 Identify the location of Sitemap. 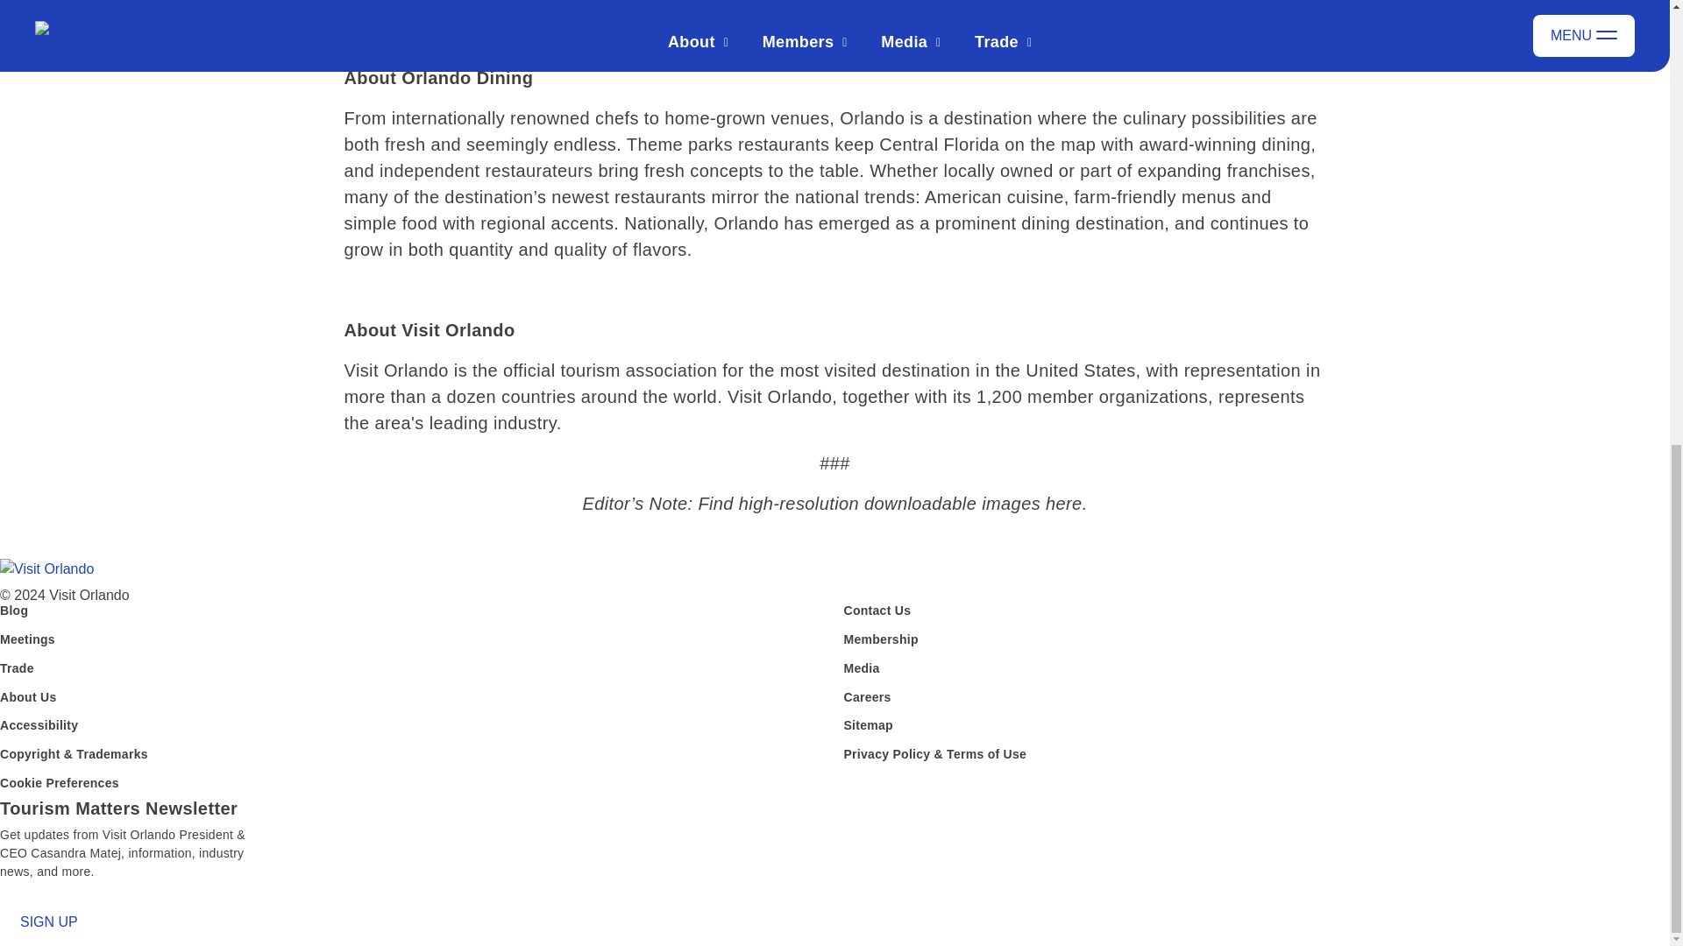
(867, 729).